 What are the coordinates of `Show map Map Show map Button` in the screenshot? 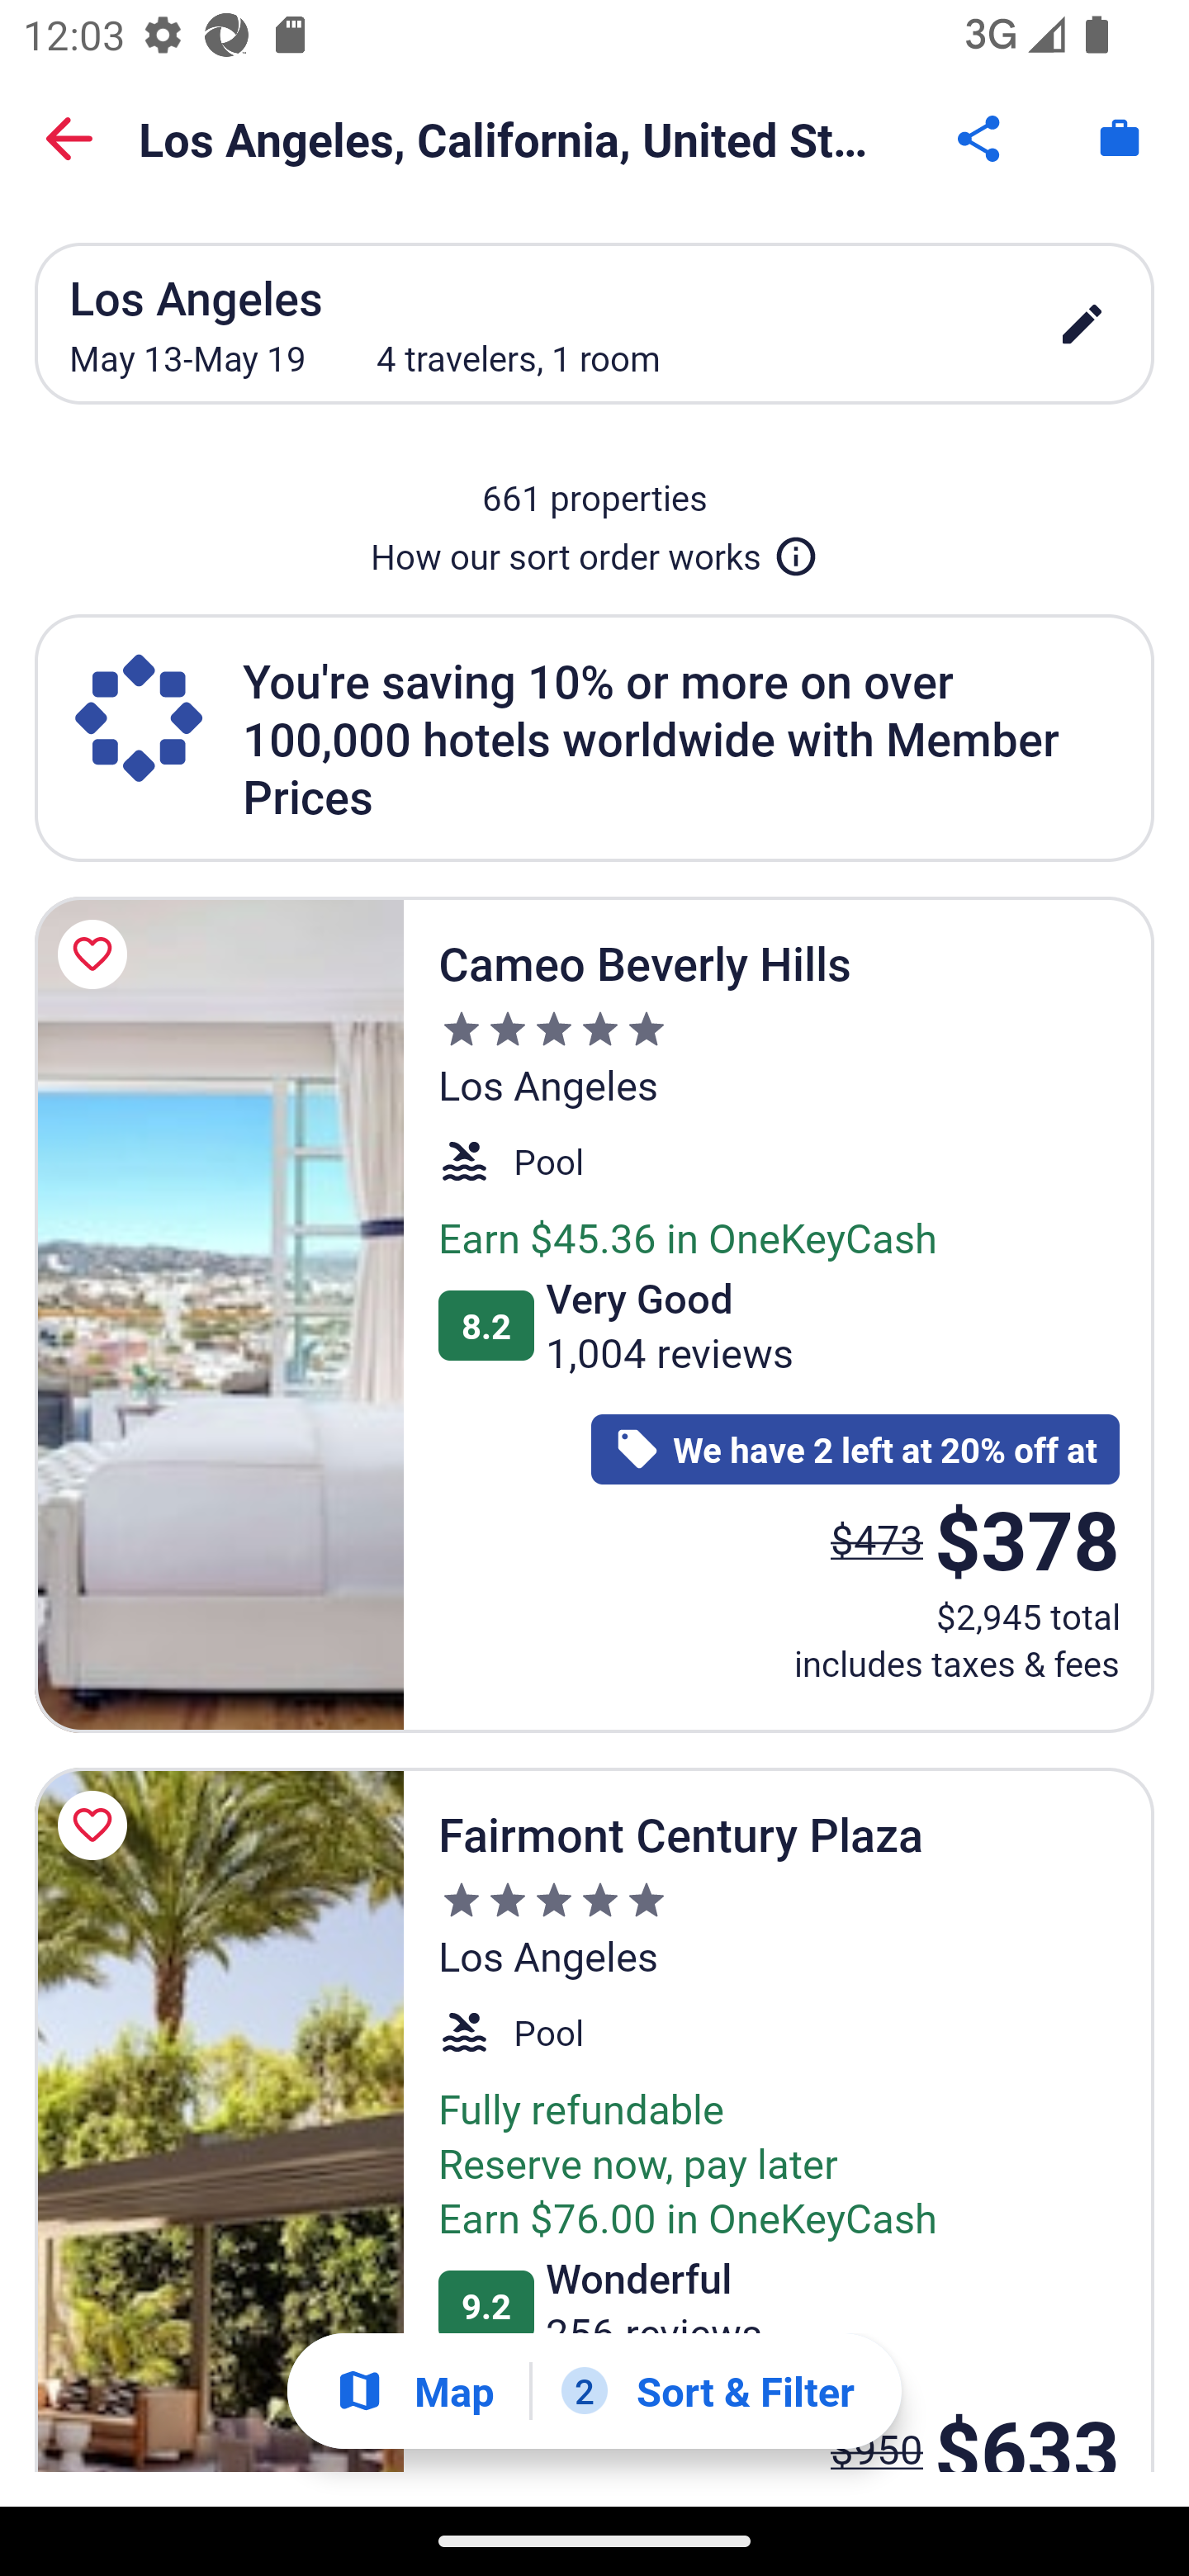 It's located at (414, 2391).